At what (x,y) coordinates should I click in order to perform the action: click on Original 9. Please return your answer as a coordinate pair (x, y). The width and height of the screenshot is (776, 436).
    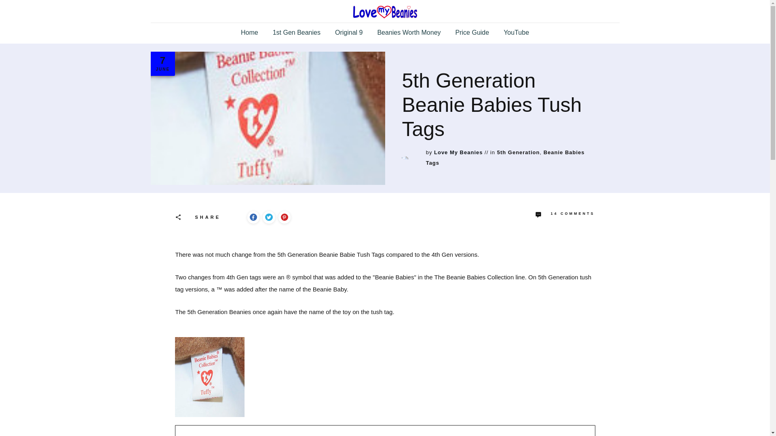
    Looking at the image, I should click on (348, 32).